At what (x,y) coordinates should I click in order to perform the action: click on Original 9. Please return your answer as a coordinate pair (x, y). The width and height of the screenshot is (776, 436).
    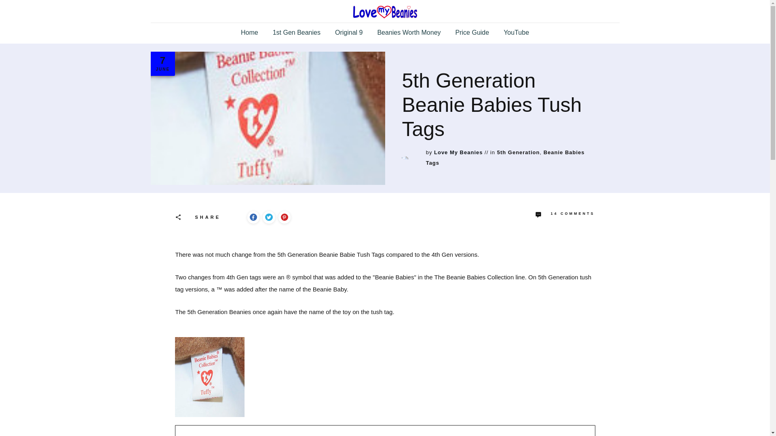
    Looking at the image, I should click on (348, 32).